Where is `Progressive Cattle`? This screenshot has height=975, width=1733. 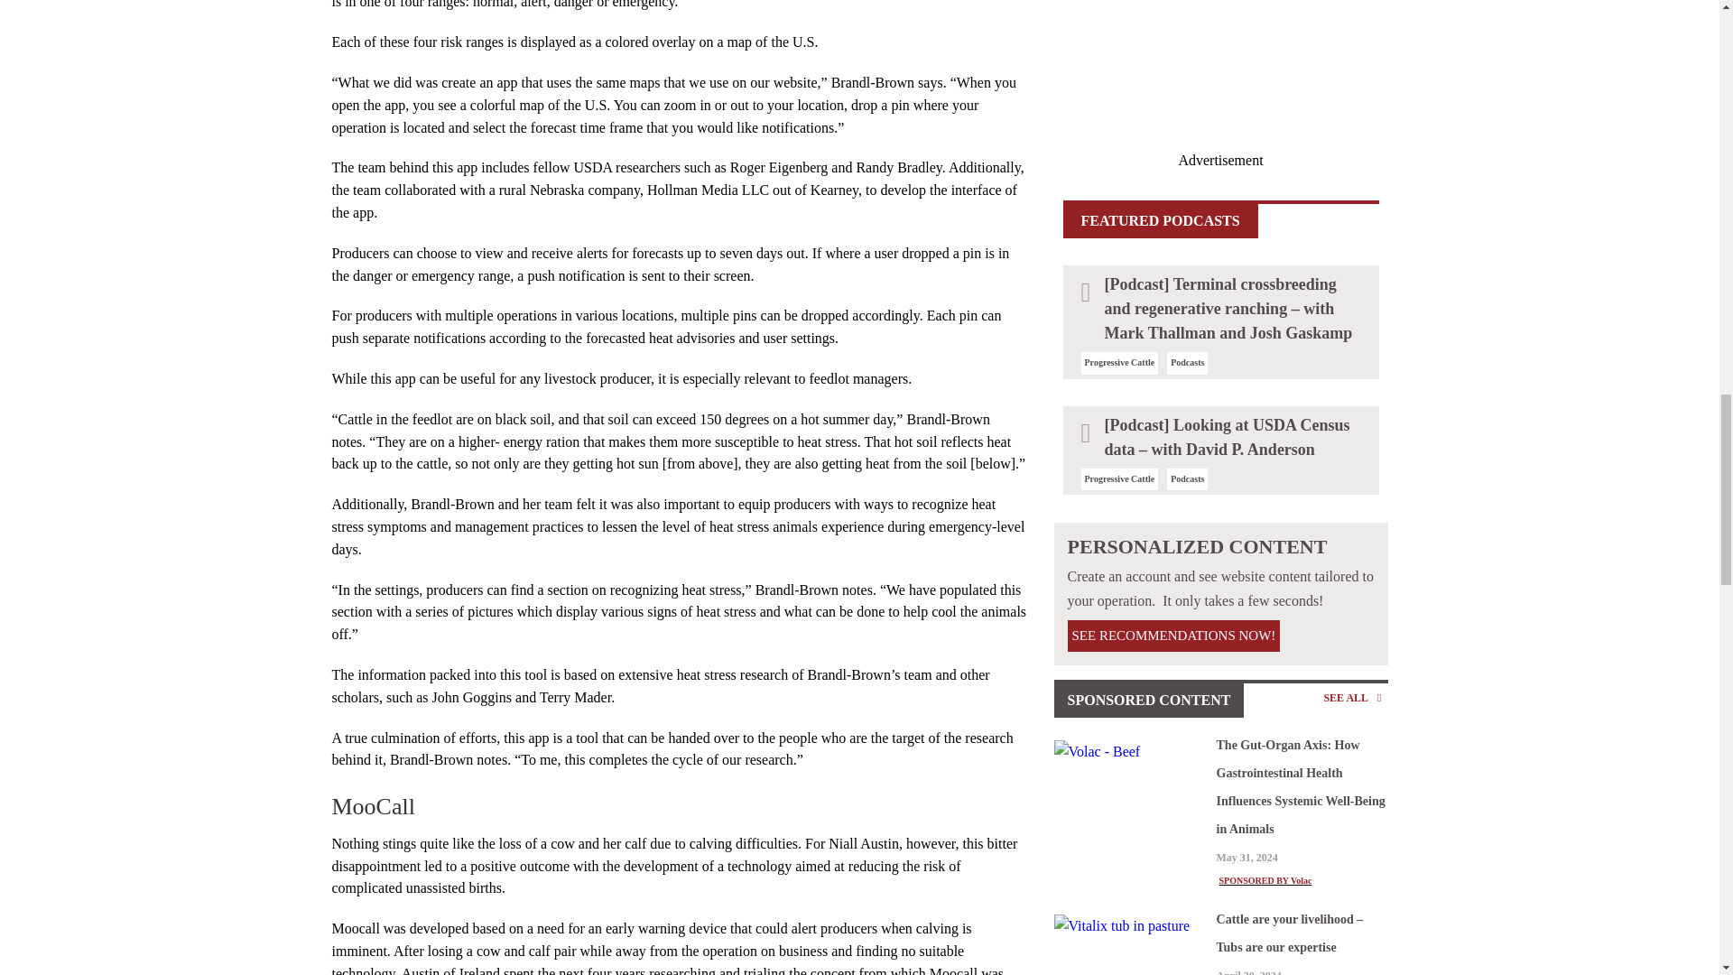
Progressive Cattle is located at coordinates (1119, 478).